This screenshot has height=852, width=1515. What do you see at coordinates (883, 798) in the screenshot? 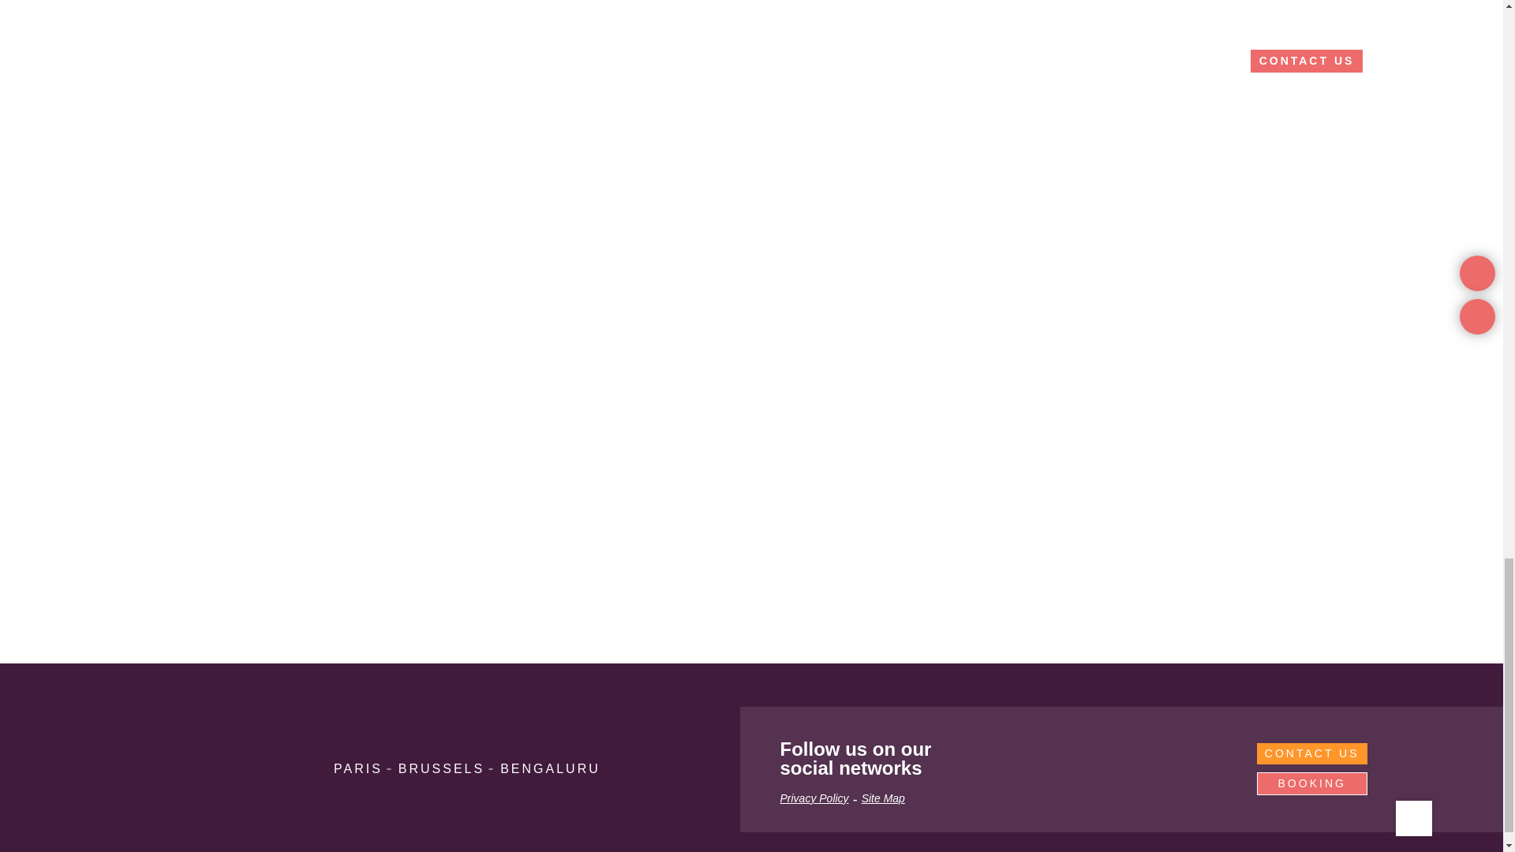
I see `Site Map` at bounding box center [883, 798].